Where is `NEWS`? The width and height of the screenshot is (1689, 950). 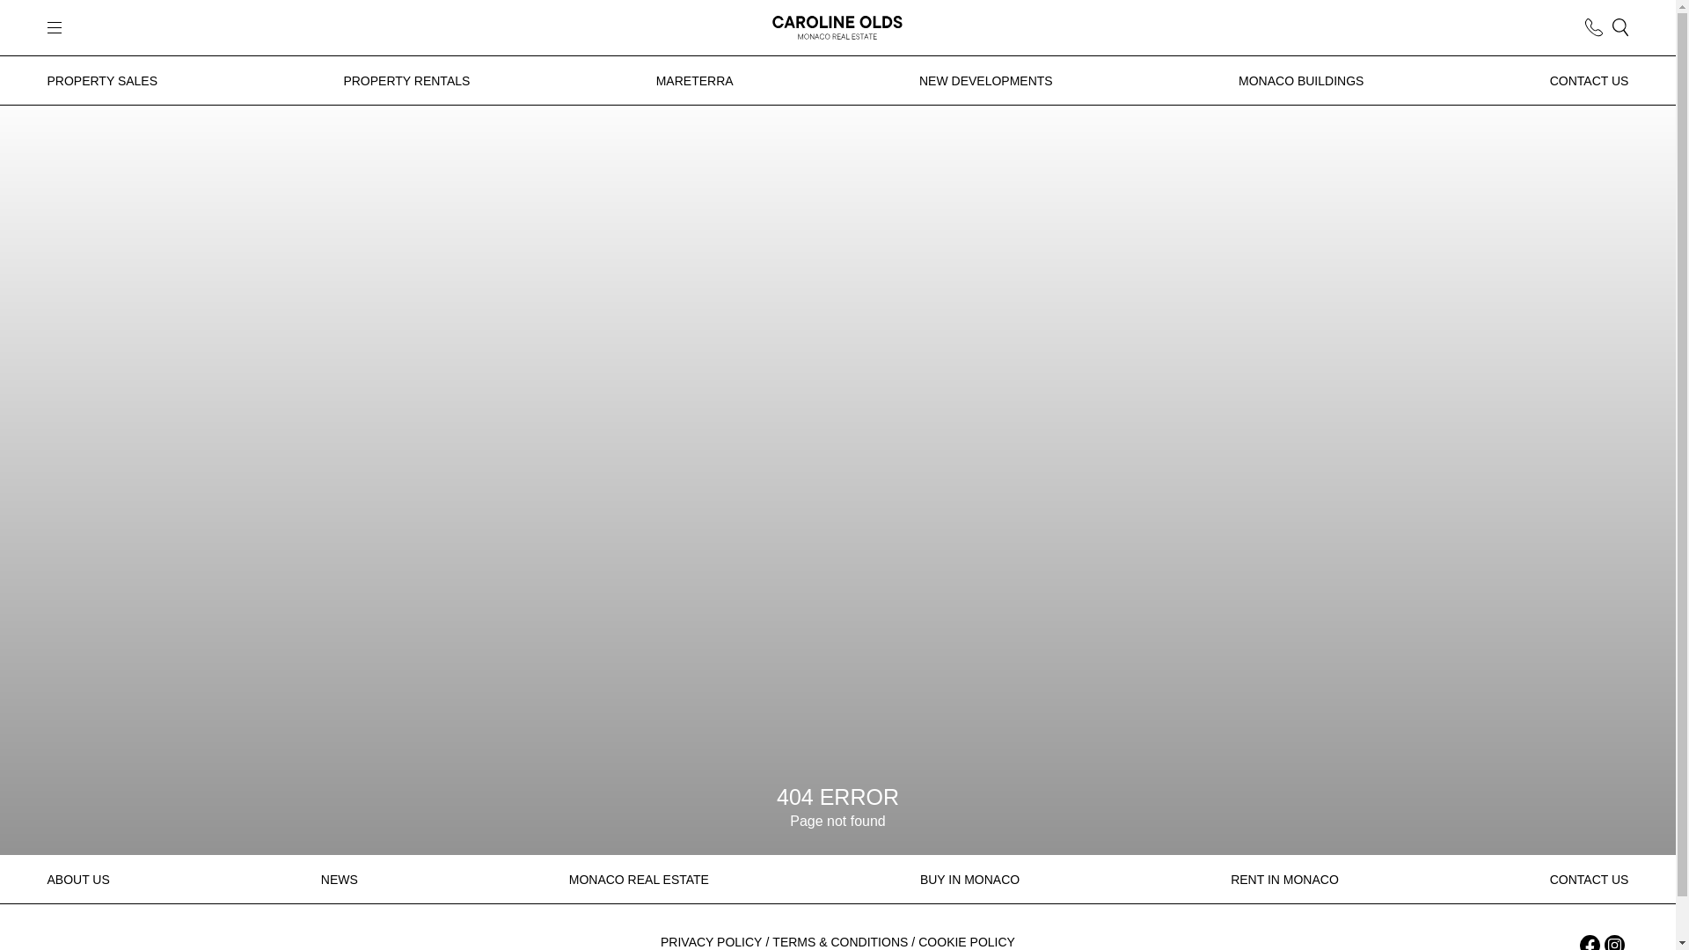
NEWS is located at coordinates (340, 880).